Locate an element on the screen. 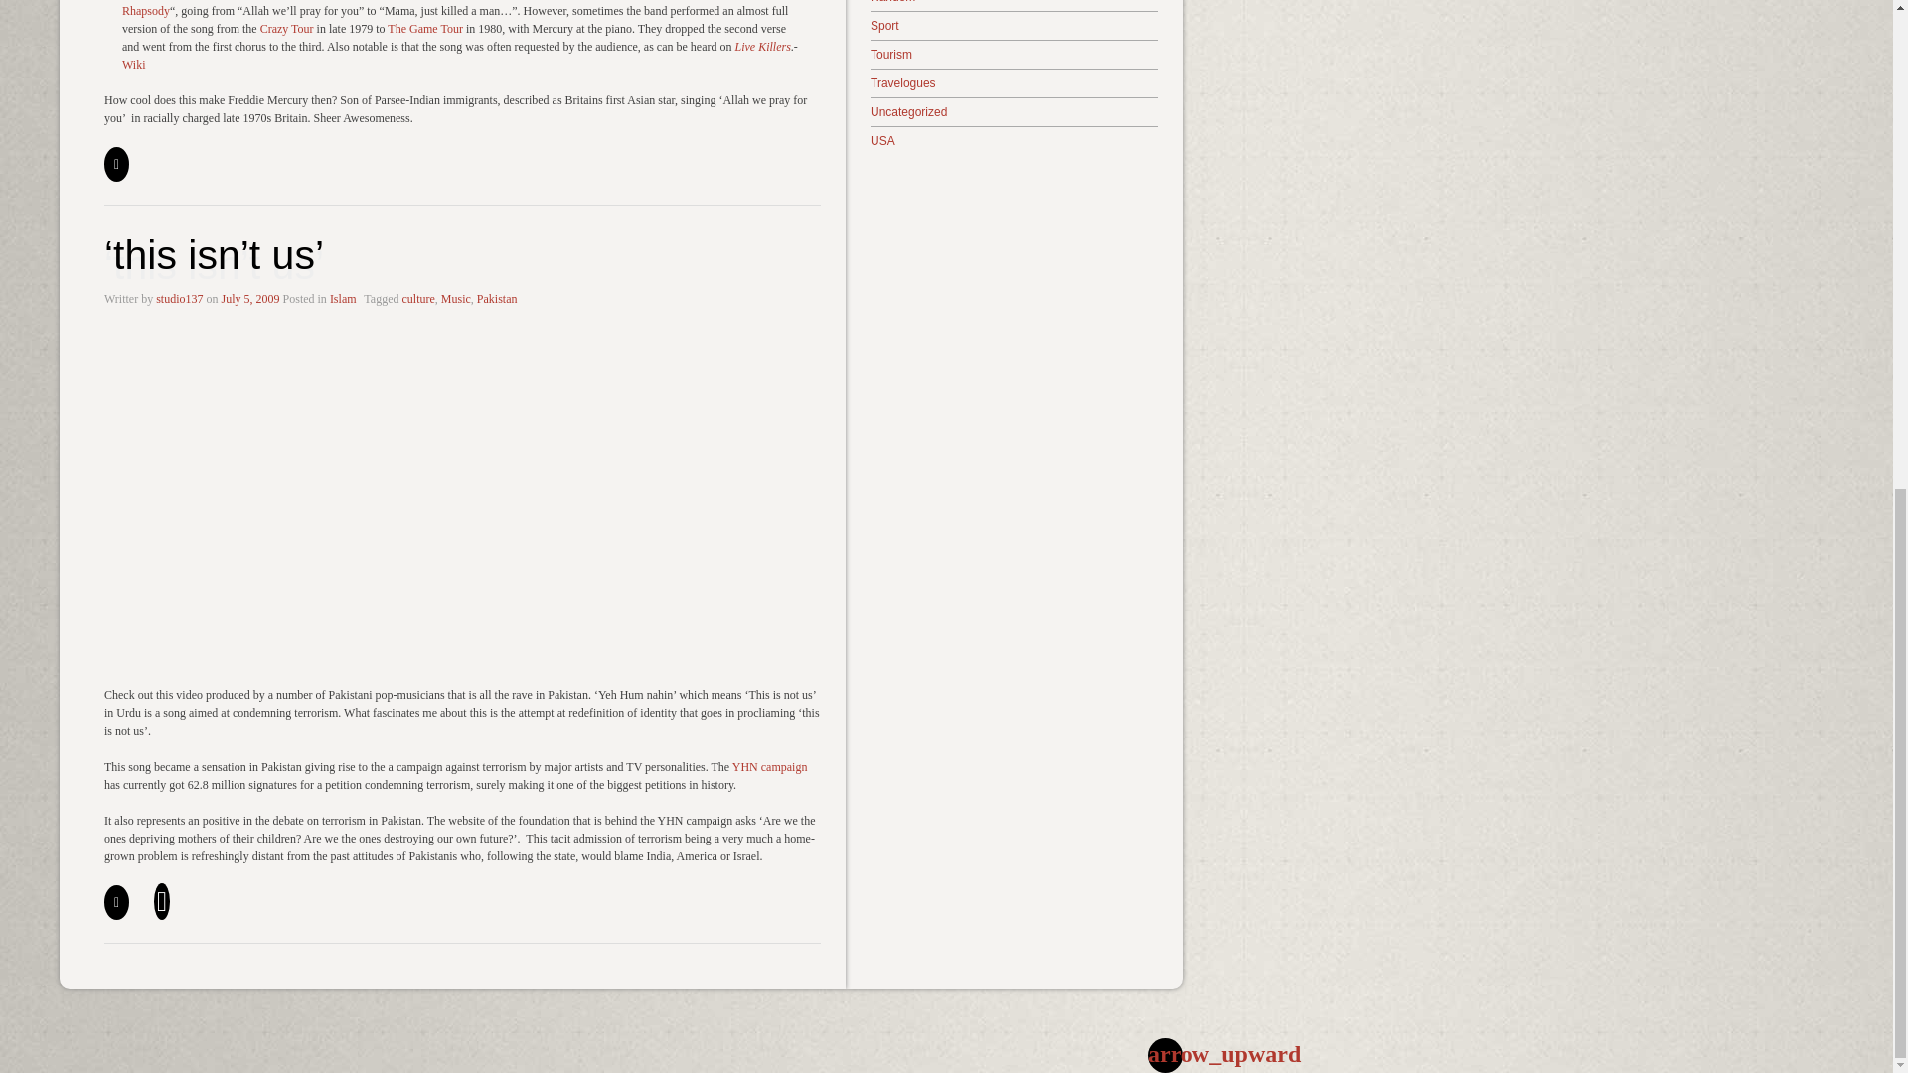  Live Killers is located at coordinates (763, 46).